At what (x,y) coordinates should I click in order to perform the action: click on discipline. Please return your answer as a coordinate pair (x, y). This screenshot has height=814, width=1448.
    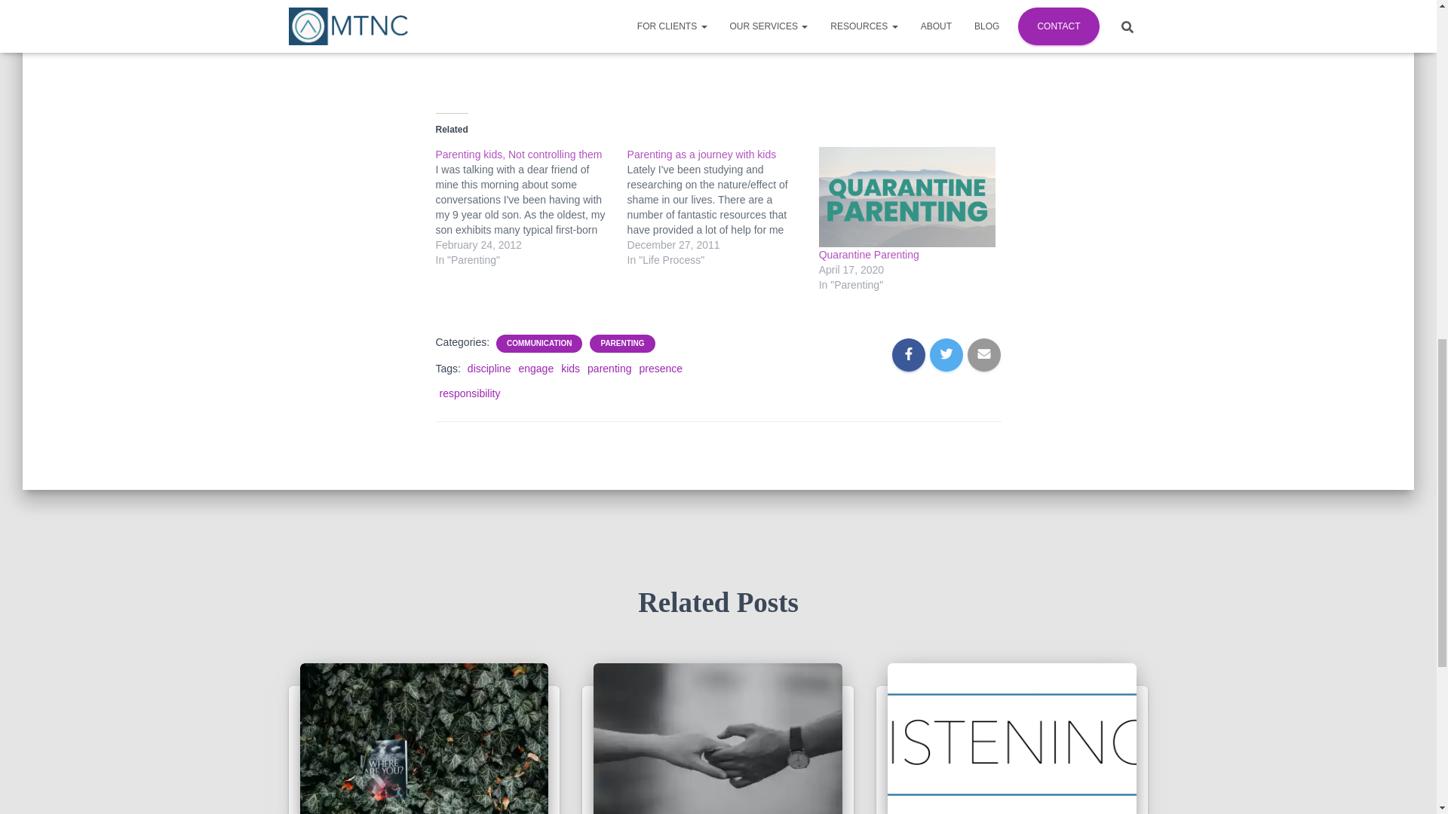
    Looking at the image, I should click on (489, 368).